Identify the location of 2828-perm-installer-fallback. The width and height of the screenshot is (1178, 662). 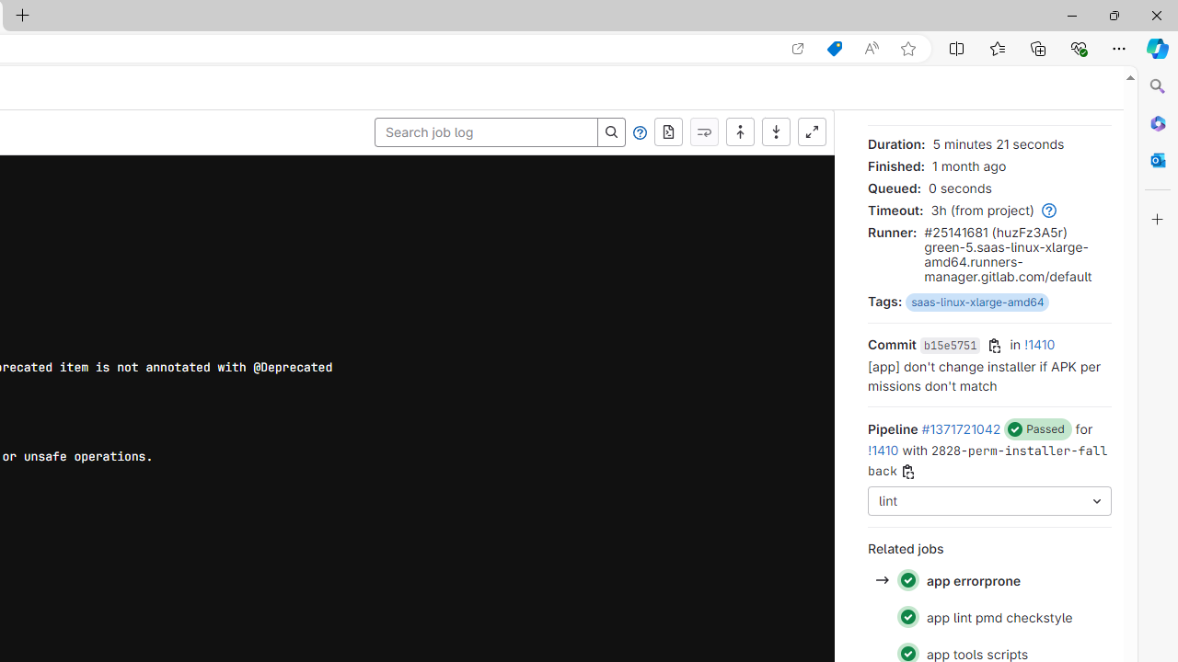
(988, 460).